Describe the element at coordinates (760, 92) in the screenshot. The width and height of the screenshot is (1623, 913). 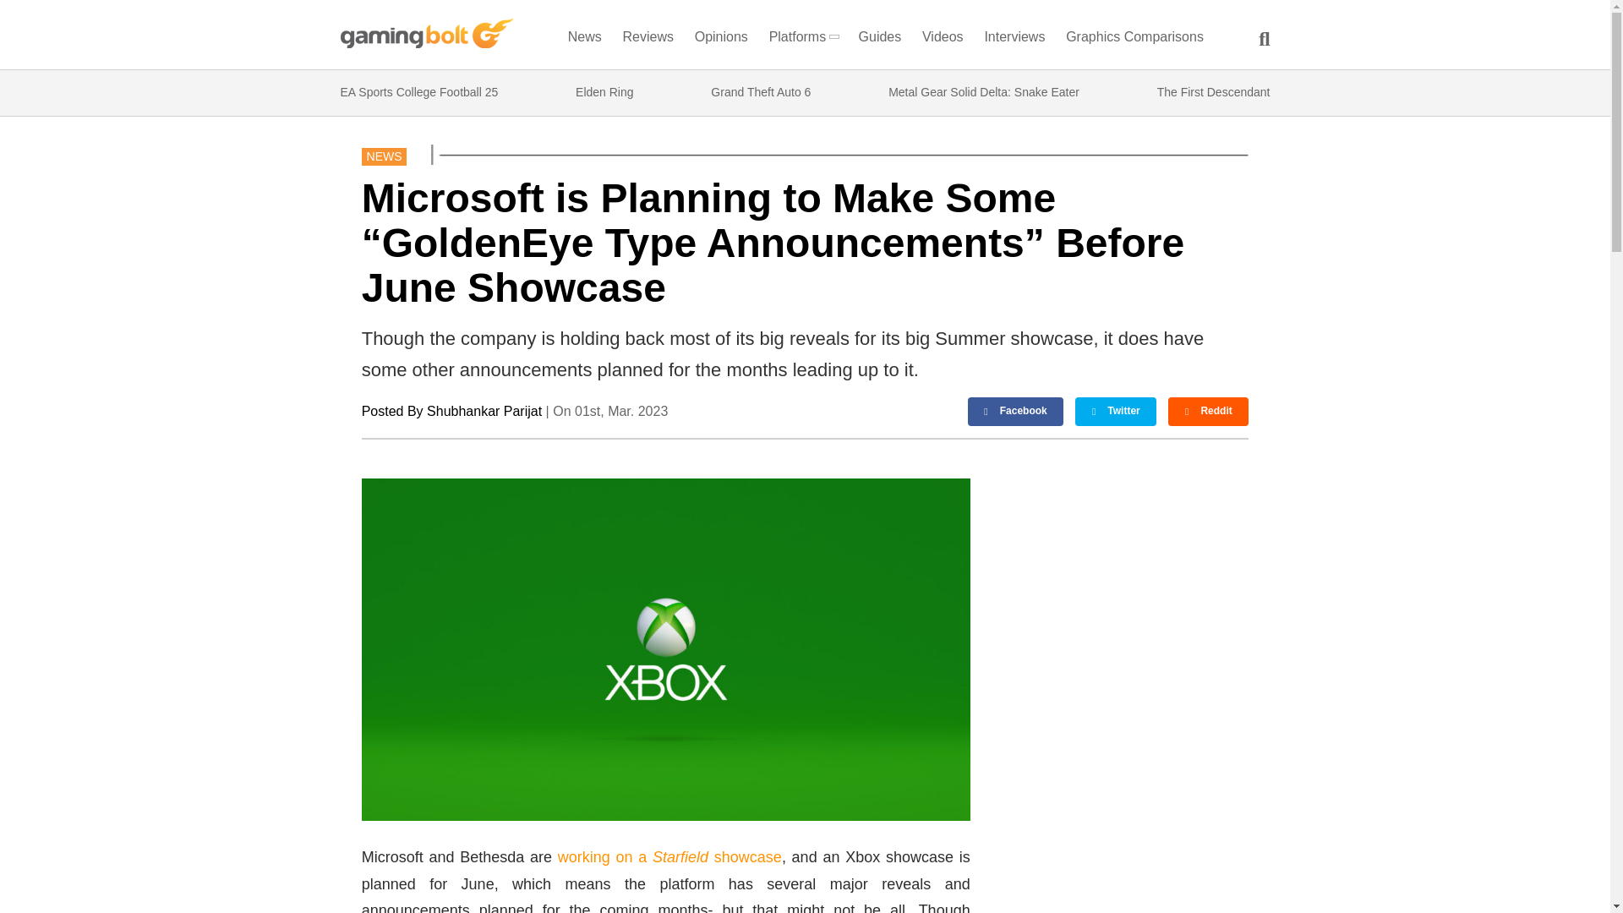
I see `Grand Theft Auto 6` at that location.